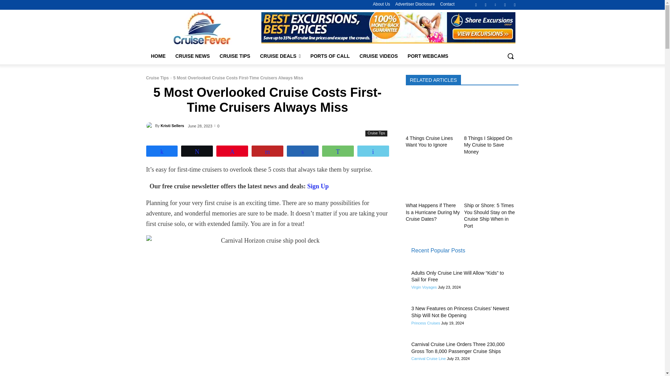 This screenshot has height=376, width=670. Describe the element at coordinates (234, 56) in the screenshot. I see `CRUISE TIPS` at that location.